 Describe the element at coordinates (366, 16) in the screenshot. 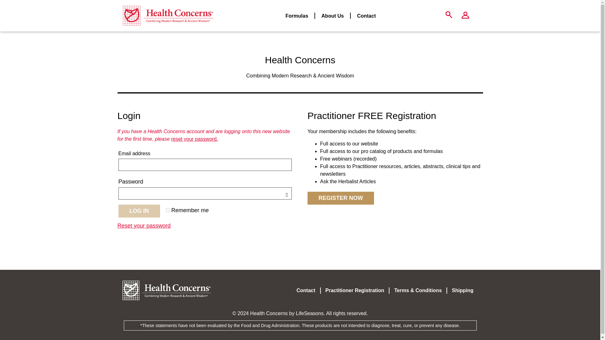

I see `Contact` at that location.